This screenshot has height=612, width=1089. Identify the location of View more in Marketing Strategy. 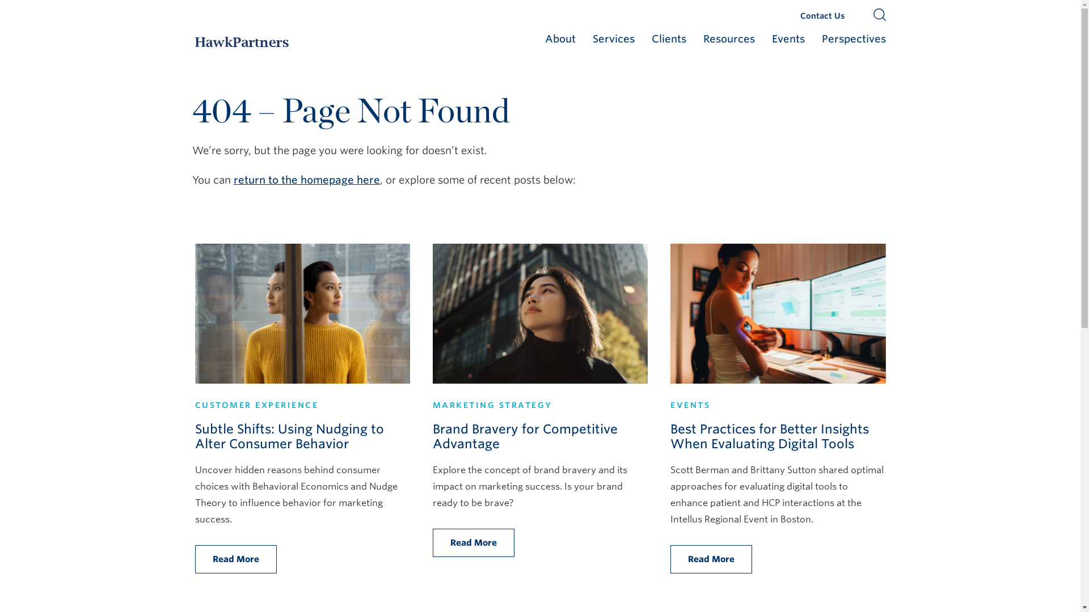
(492, 405).